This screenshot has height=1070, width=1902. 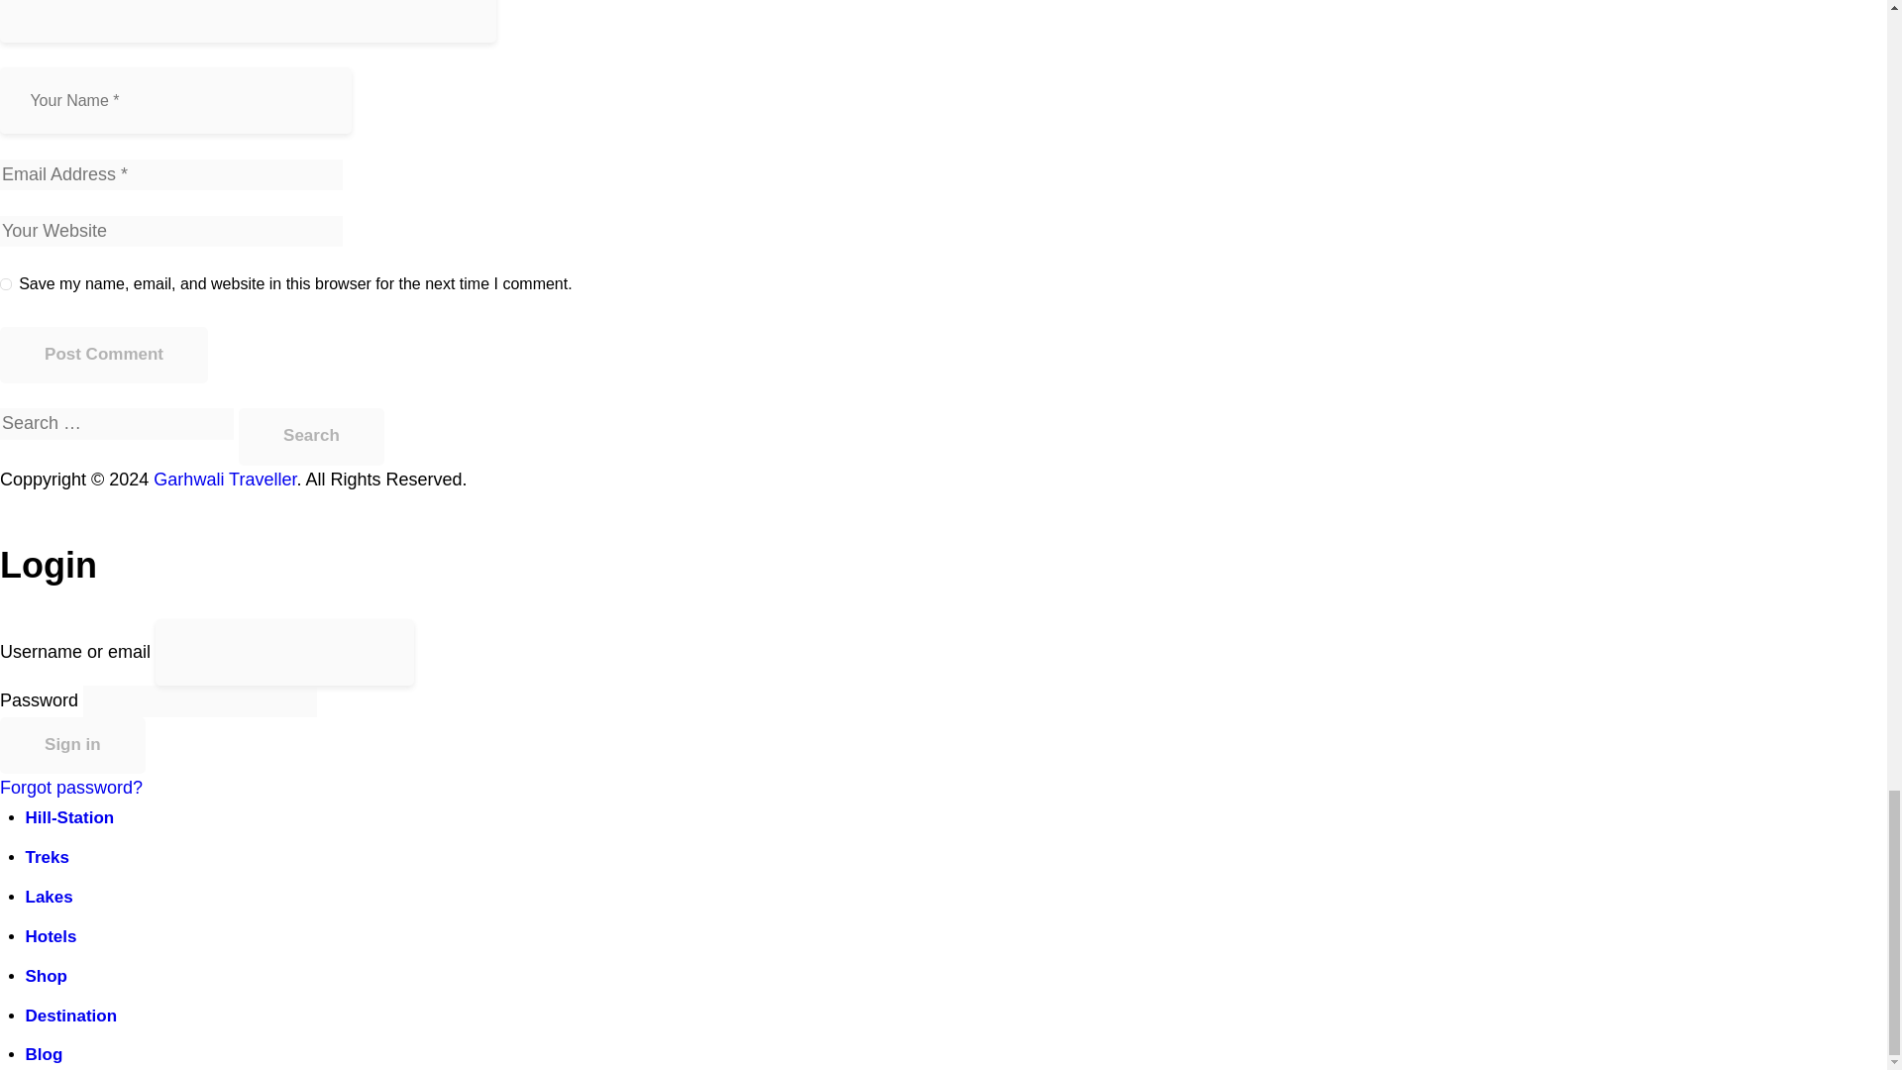 I want to click on Post Comment, so click(x=103, y=355).